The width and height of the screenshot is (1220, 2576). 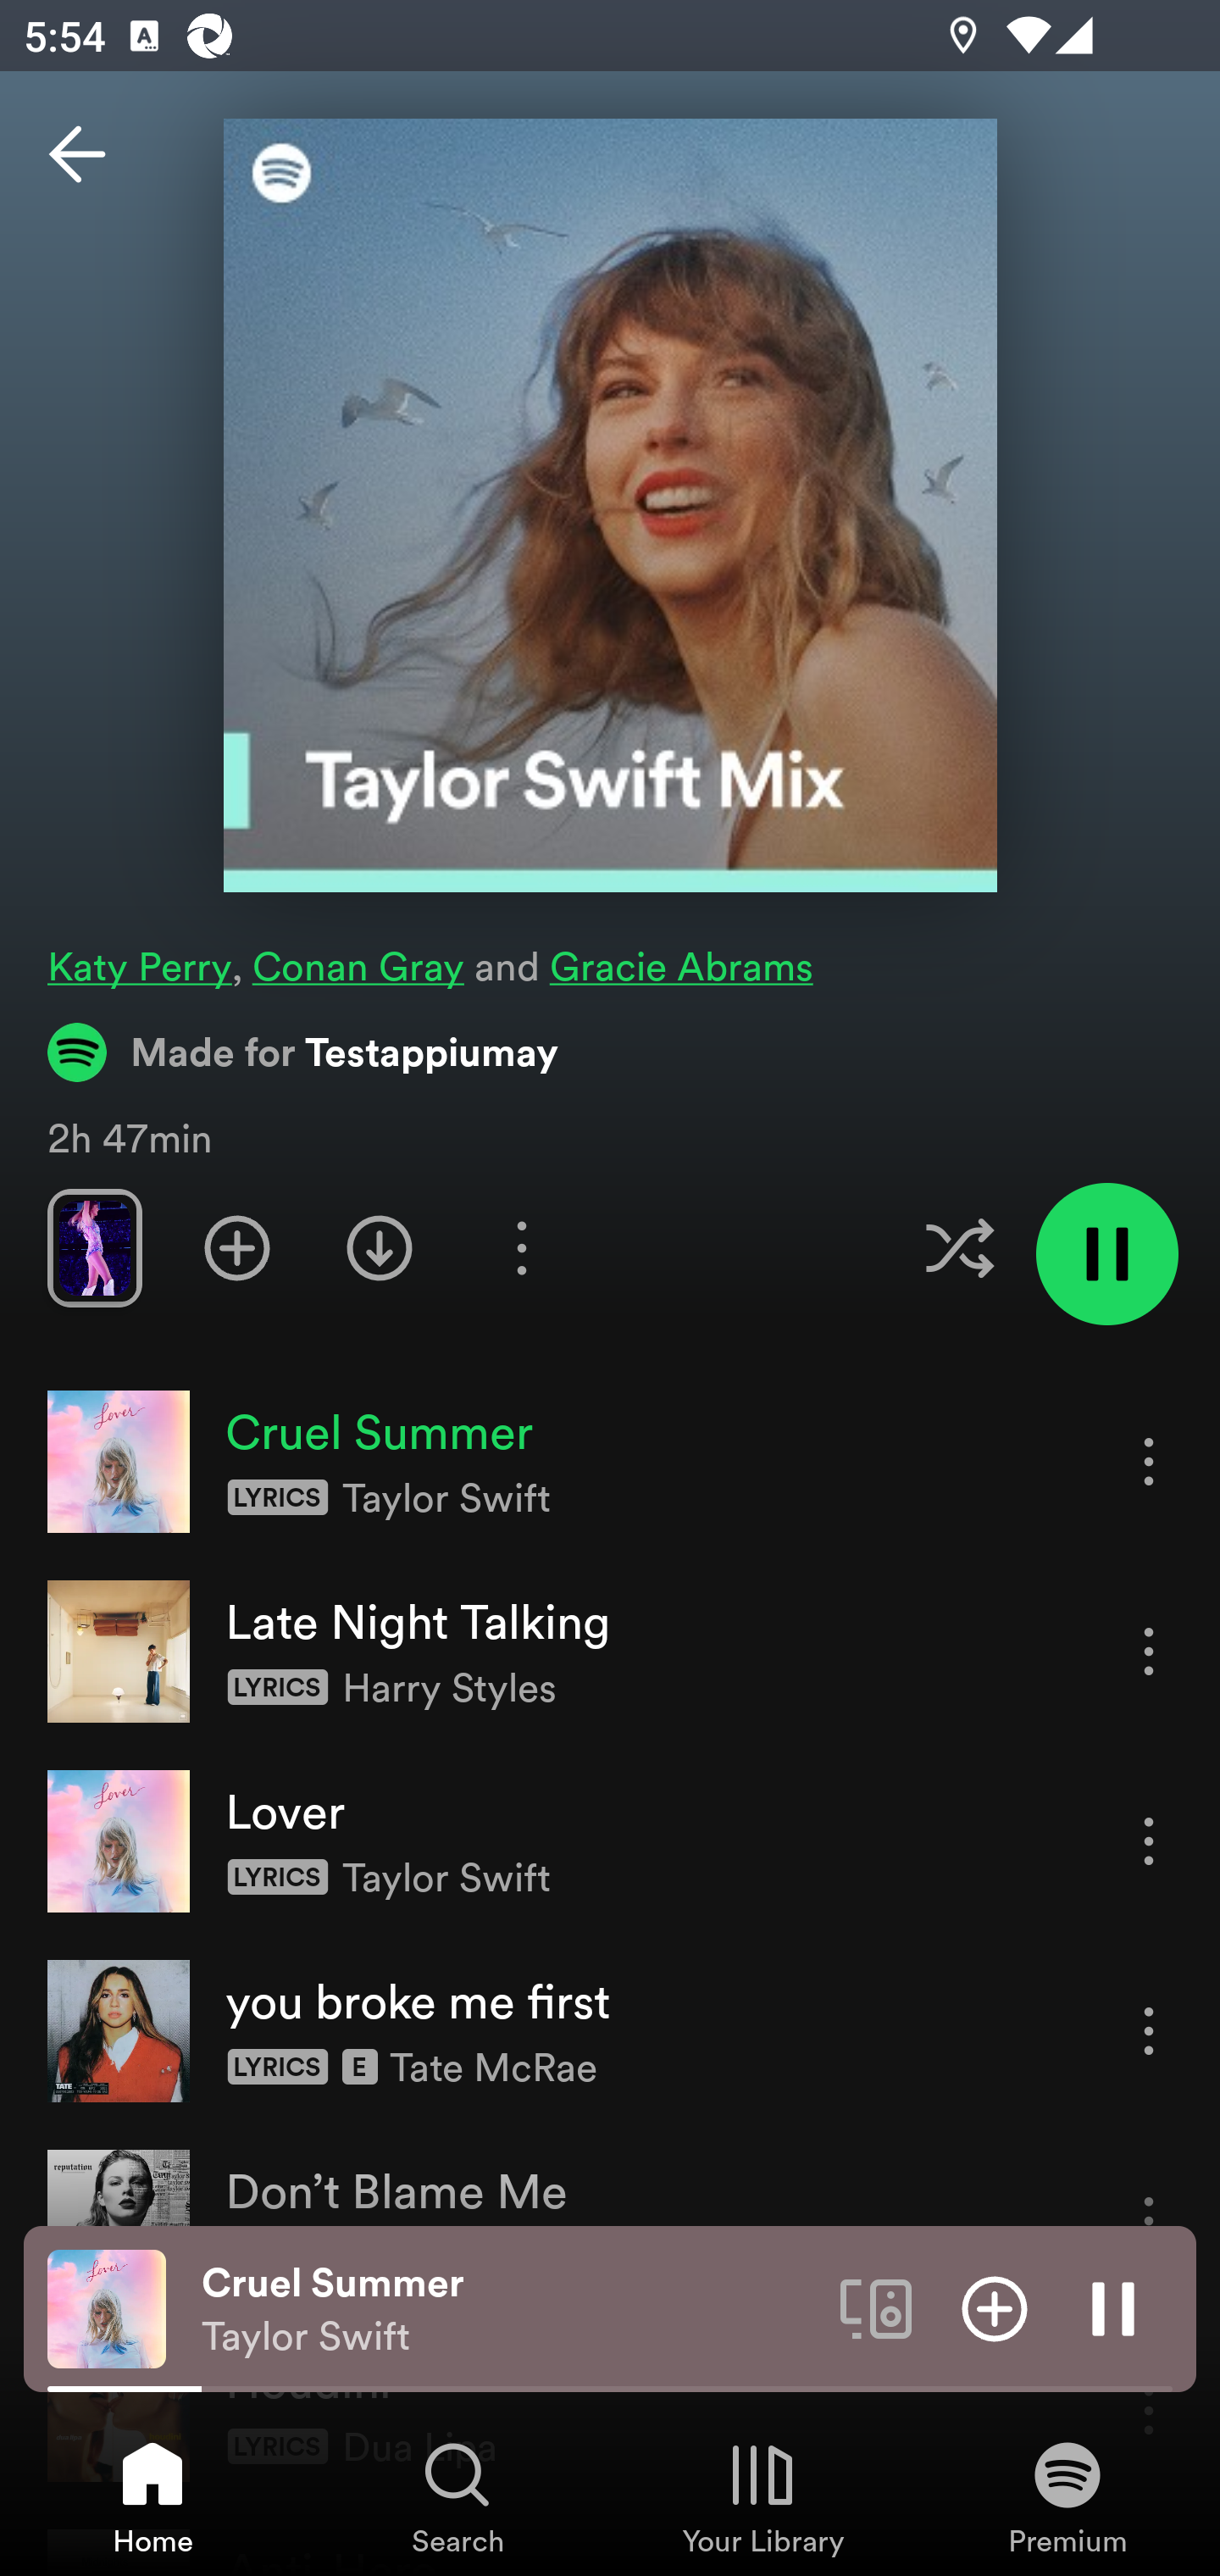 What do you see at coordinates (77, 154) in the screenshot?
I see `Back` at bounding box center [77, 154].